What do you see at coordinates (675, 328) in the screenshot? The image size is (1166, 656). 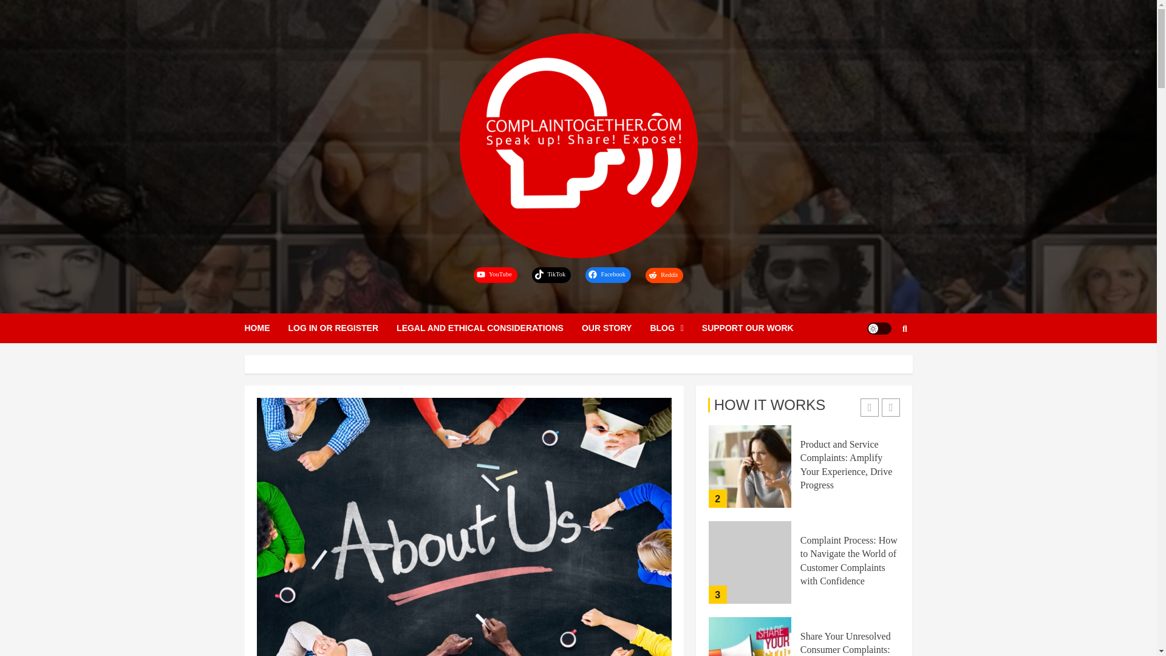 I see `BLOG` at bounding box center [675, 328].